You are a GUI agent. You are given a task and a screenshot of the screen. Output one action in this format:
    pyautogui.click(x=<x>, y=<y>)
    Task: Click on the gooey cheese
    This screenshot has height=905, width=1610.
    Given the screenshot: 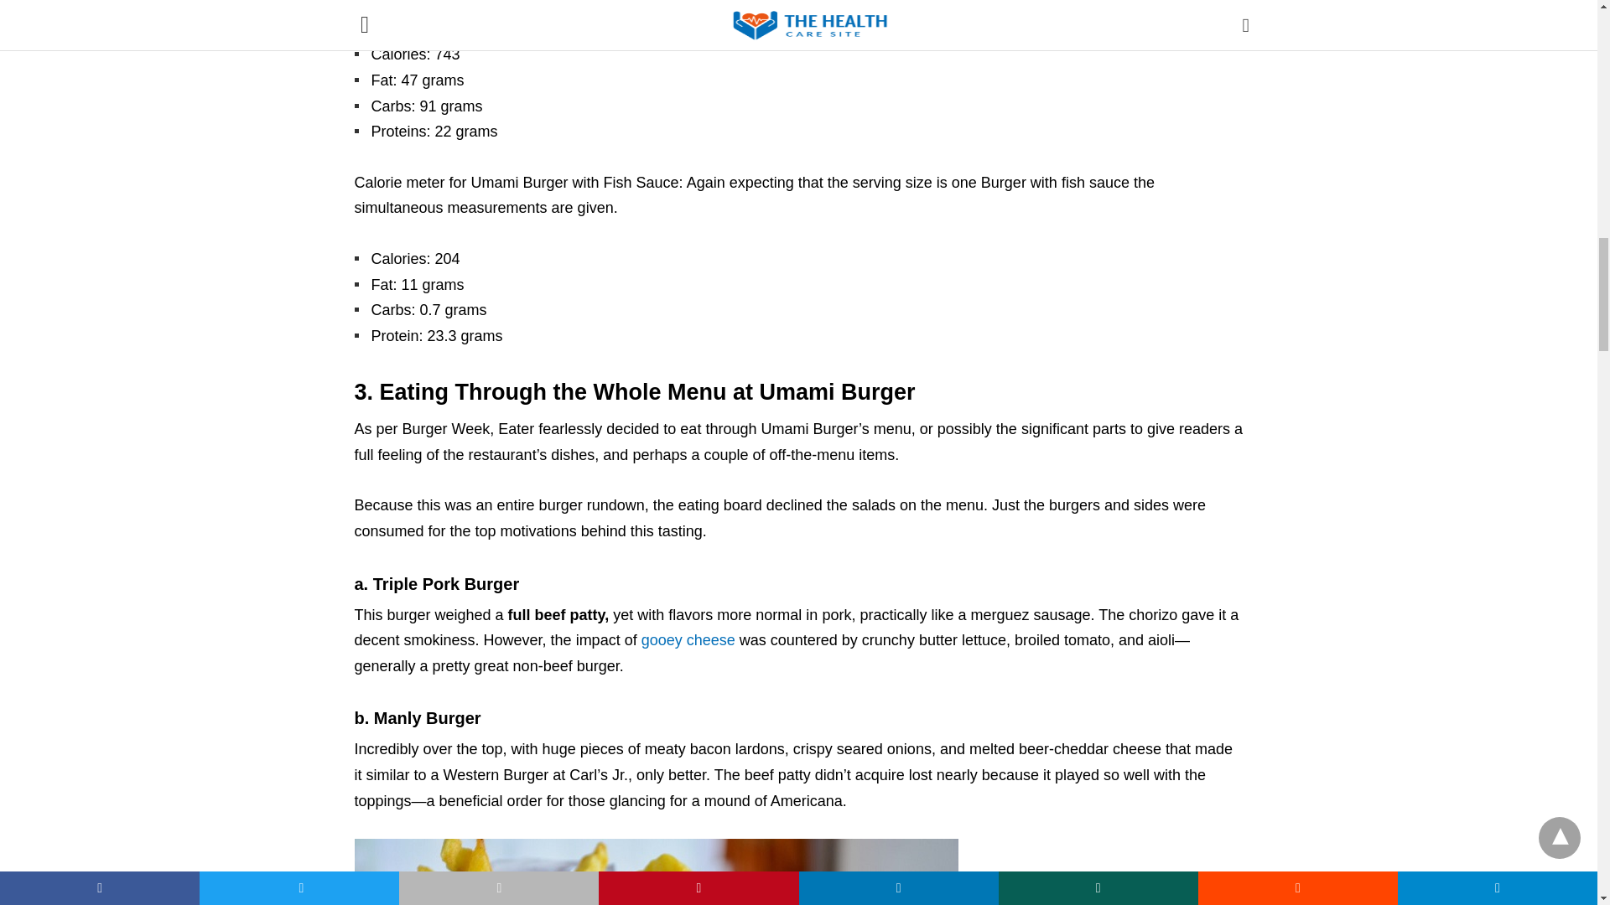 What is the action you would take?
    pyautogui.click(x=688, y=640)
    